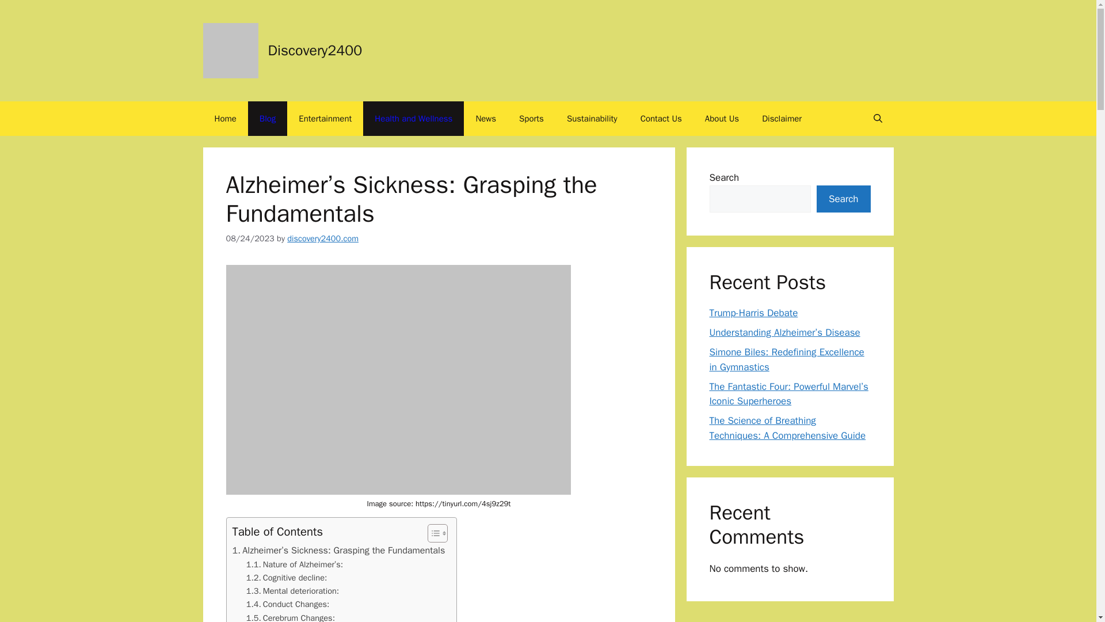  Describe the element at coordinates (325, 119) in the screenshot. I see `Entertainment` at that location.